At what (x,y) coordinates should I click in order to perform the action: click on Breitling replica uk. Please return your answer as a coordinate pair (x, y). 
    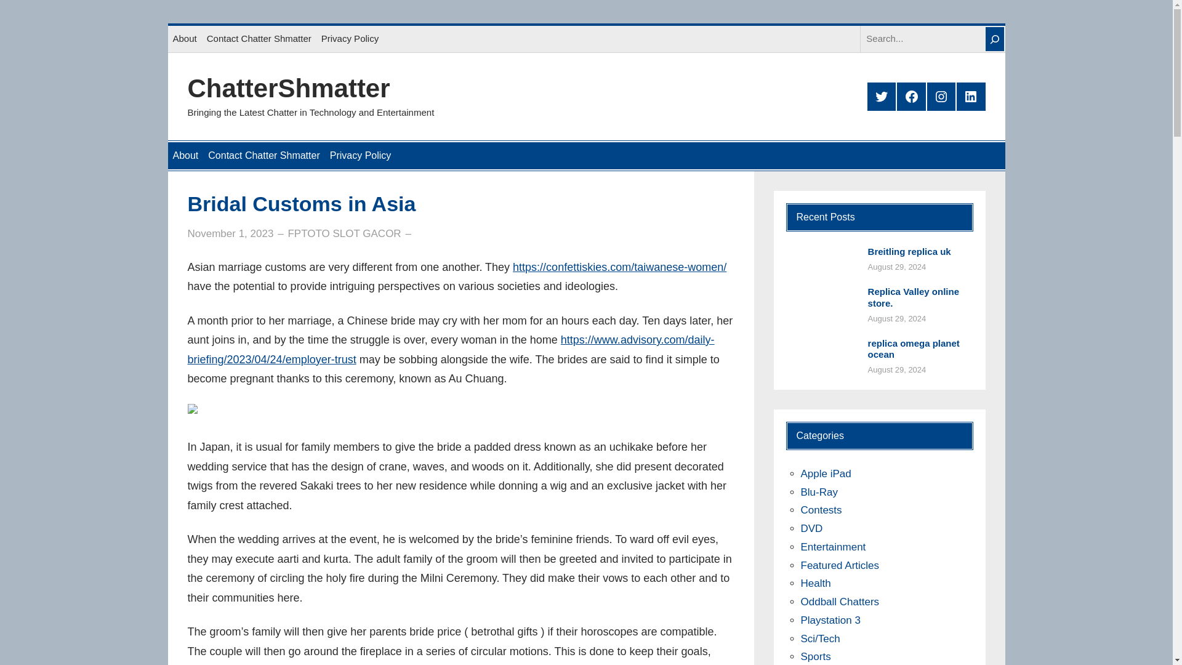
    Looking at the image, I should click on (909, 252).